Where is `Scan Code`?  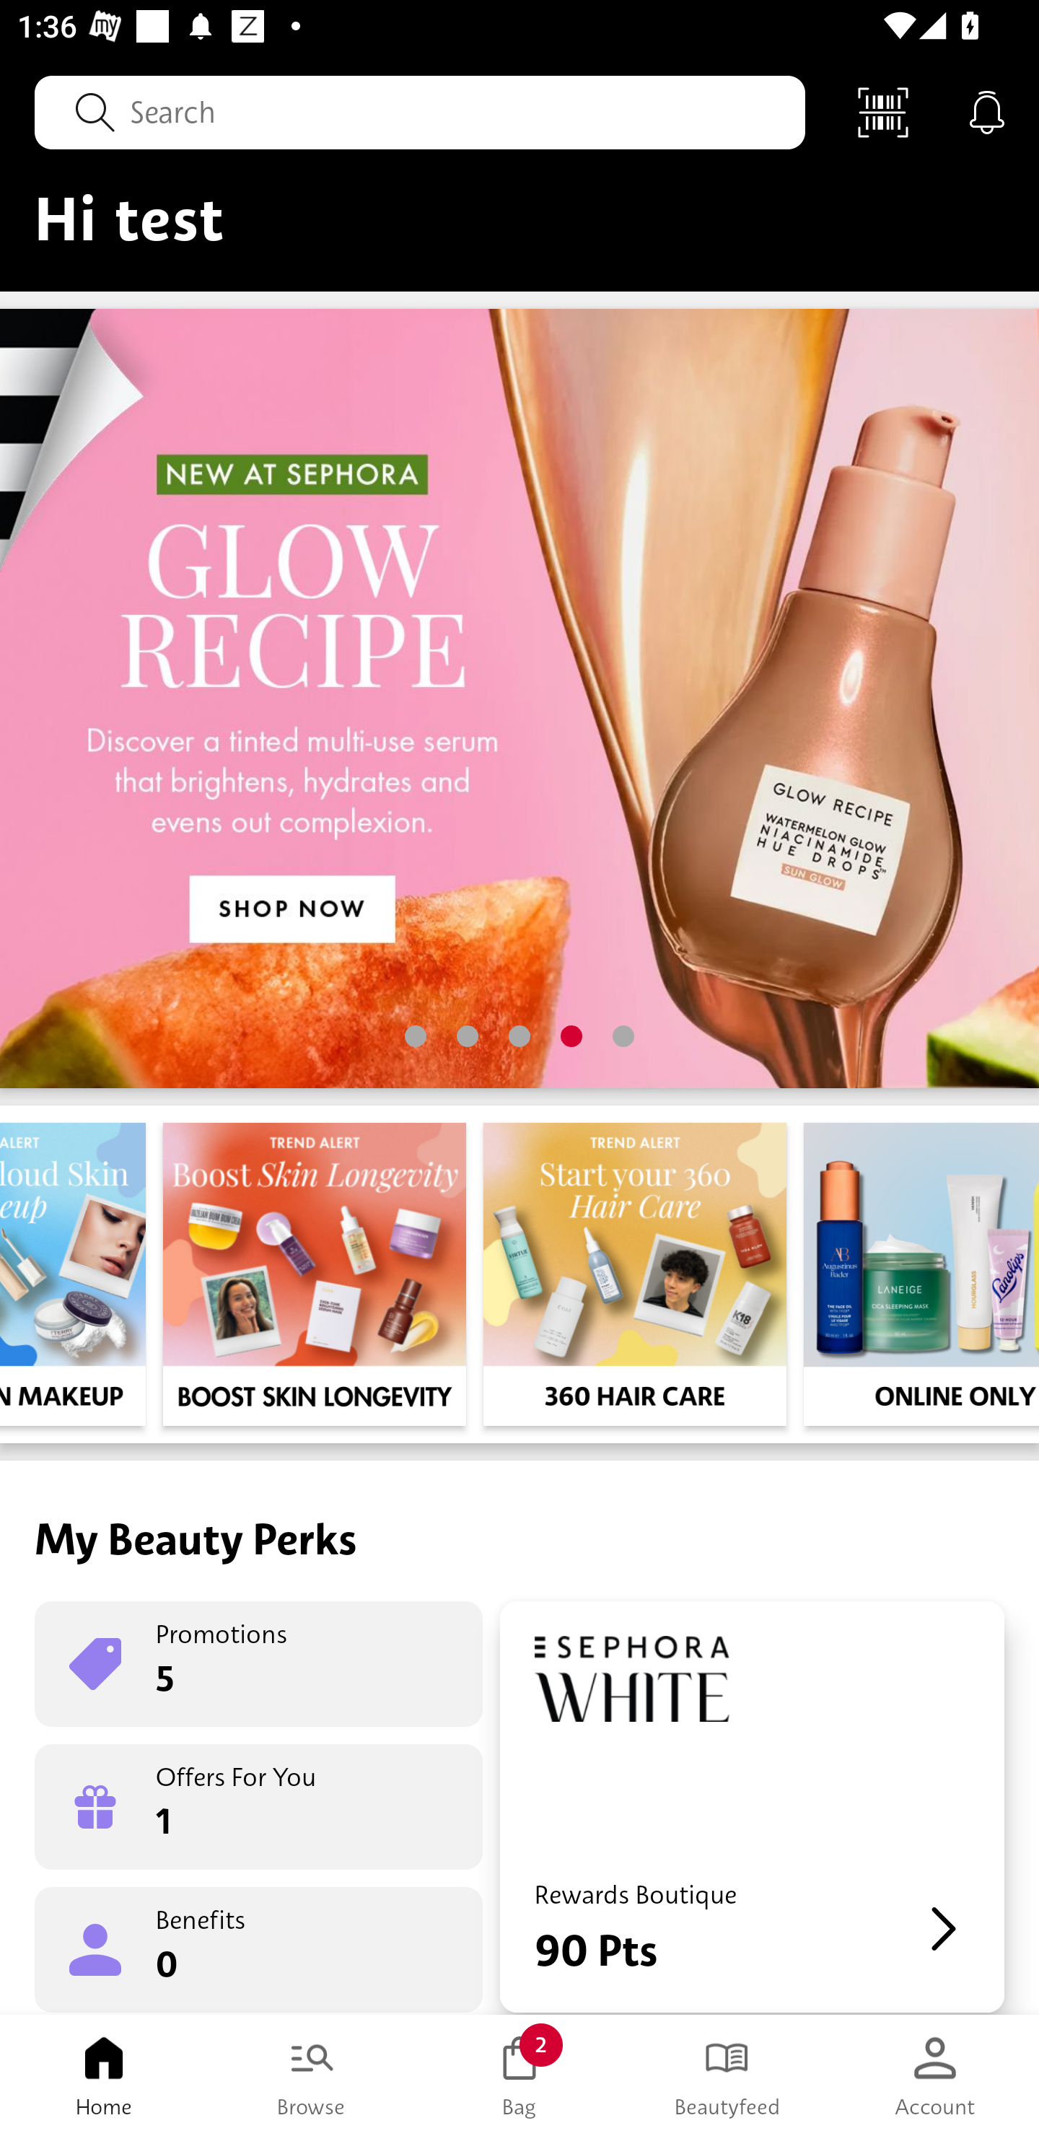
Scan Code is located at coordinates (883, 111).